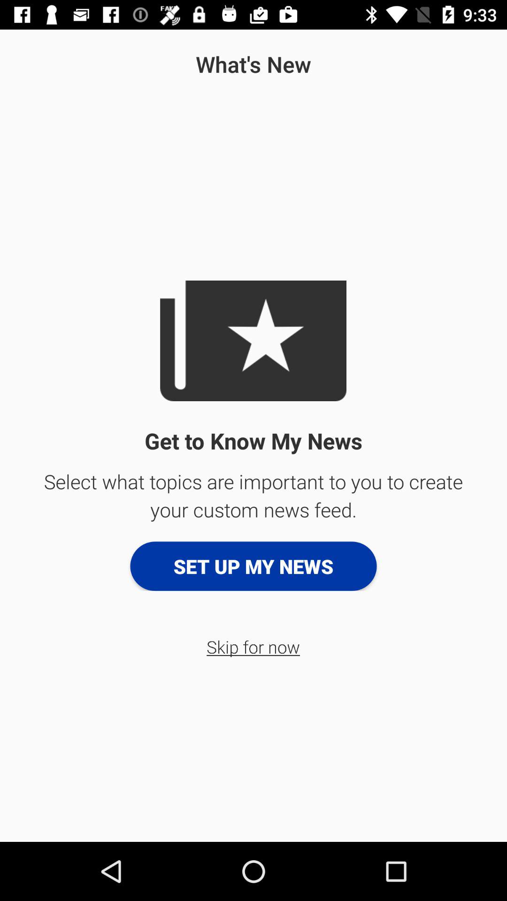 This screenshot has height=901, width=507. Describe the element at coordinates (253, 566) in the screenshot. I see `press the set up my button` at that location.